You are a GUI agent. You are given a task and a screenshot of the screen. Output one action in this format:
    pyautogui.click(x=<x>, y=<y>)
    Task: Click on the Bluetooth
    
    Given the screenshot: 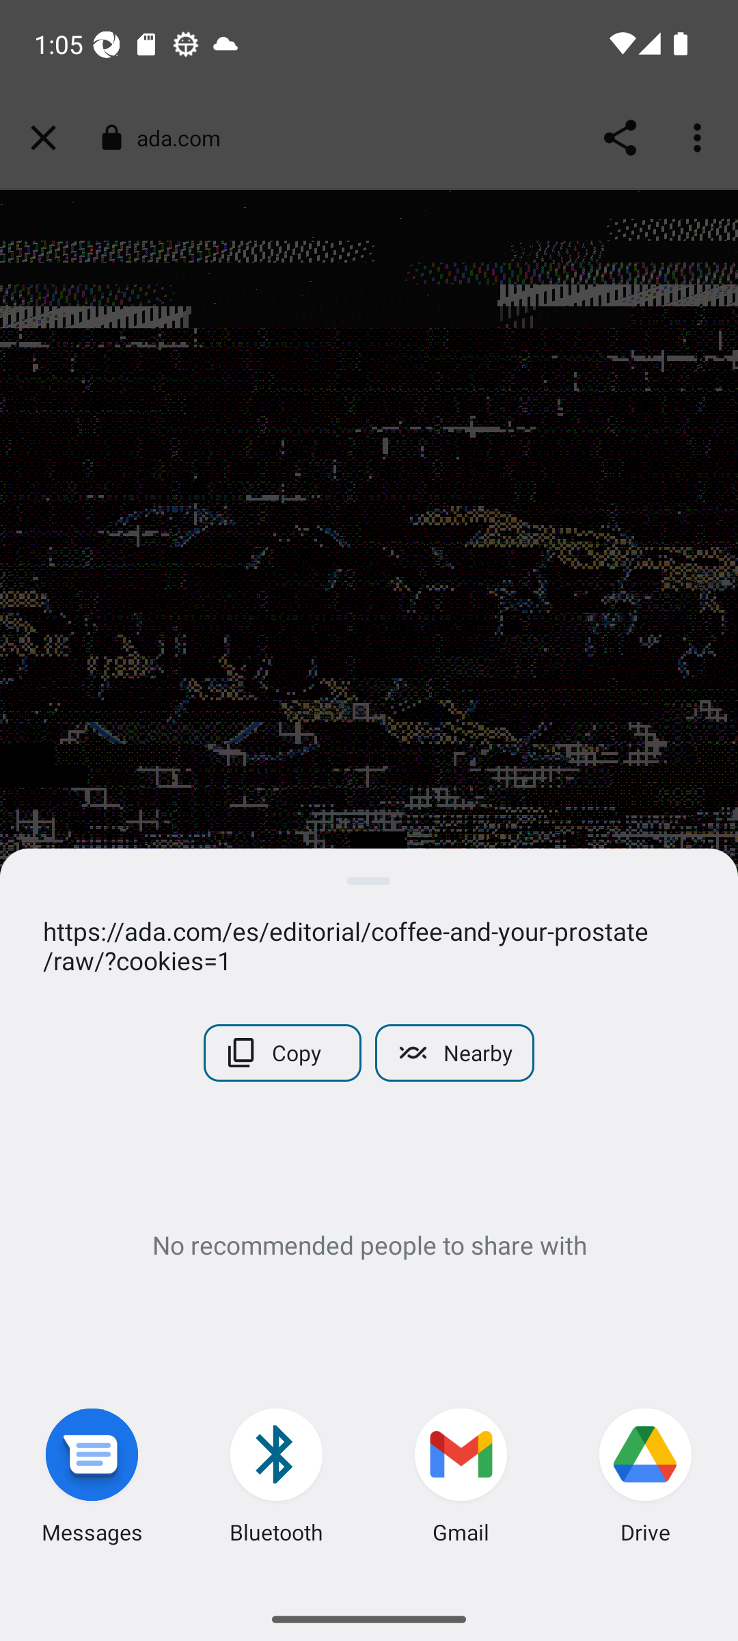 What is the action you would take?
    pyautogui.click(x=277, y=1480)
    